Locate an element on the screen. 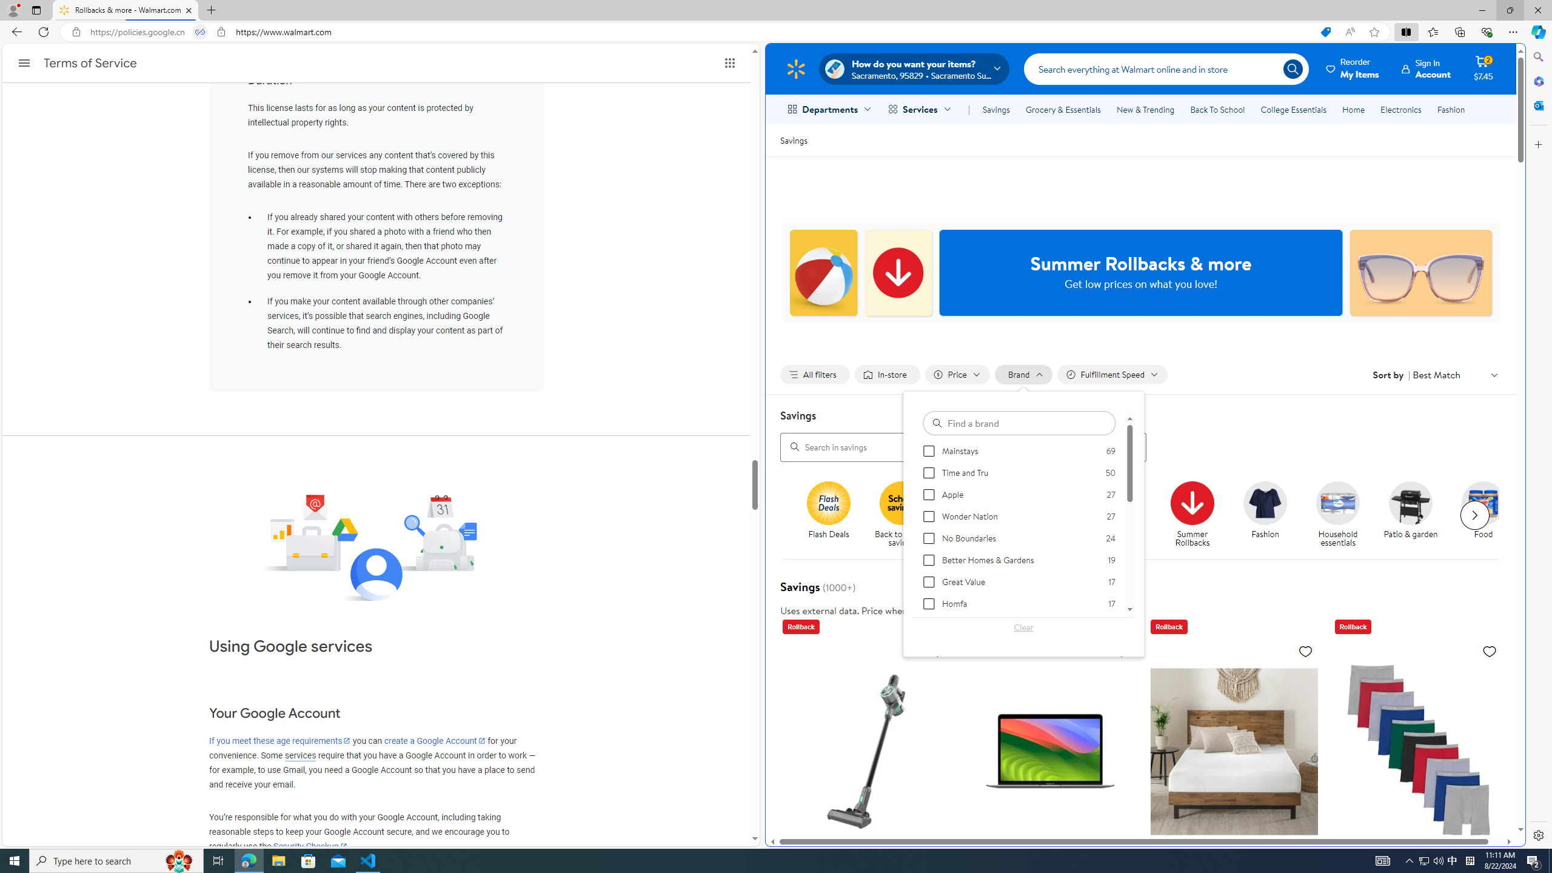 This screenshot has height=873, width=1552. ReorderMy Items is located at coordinates (1353, 69).